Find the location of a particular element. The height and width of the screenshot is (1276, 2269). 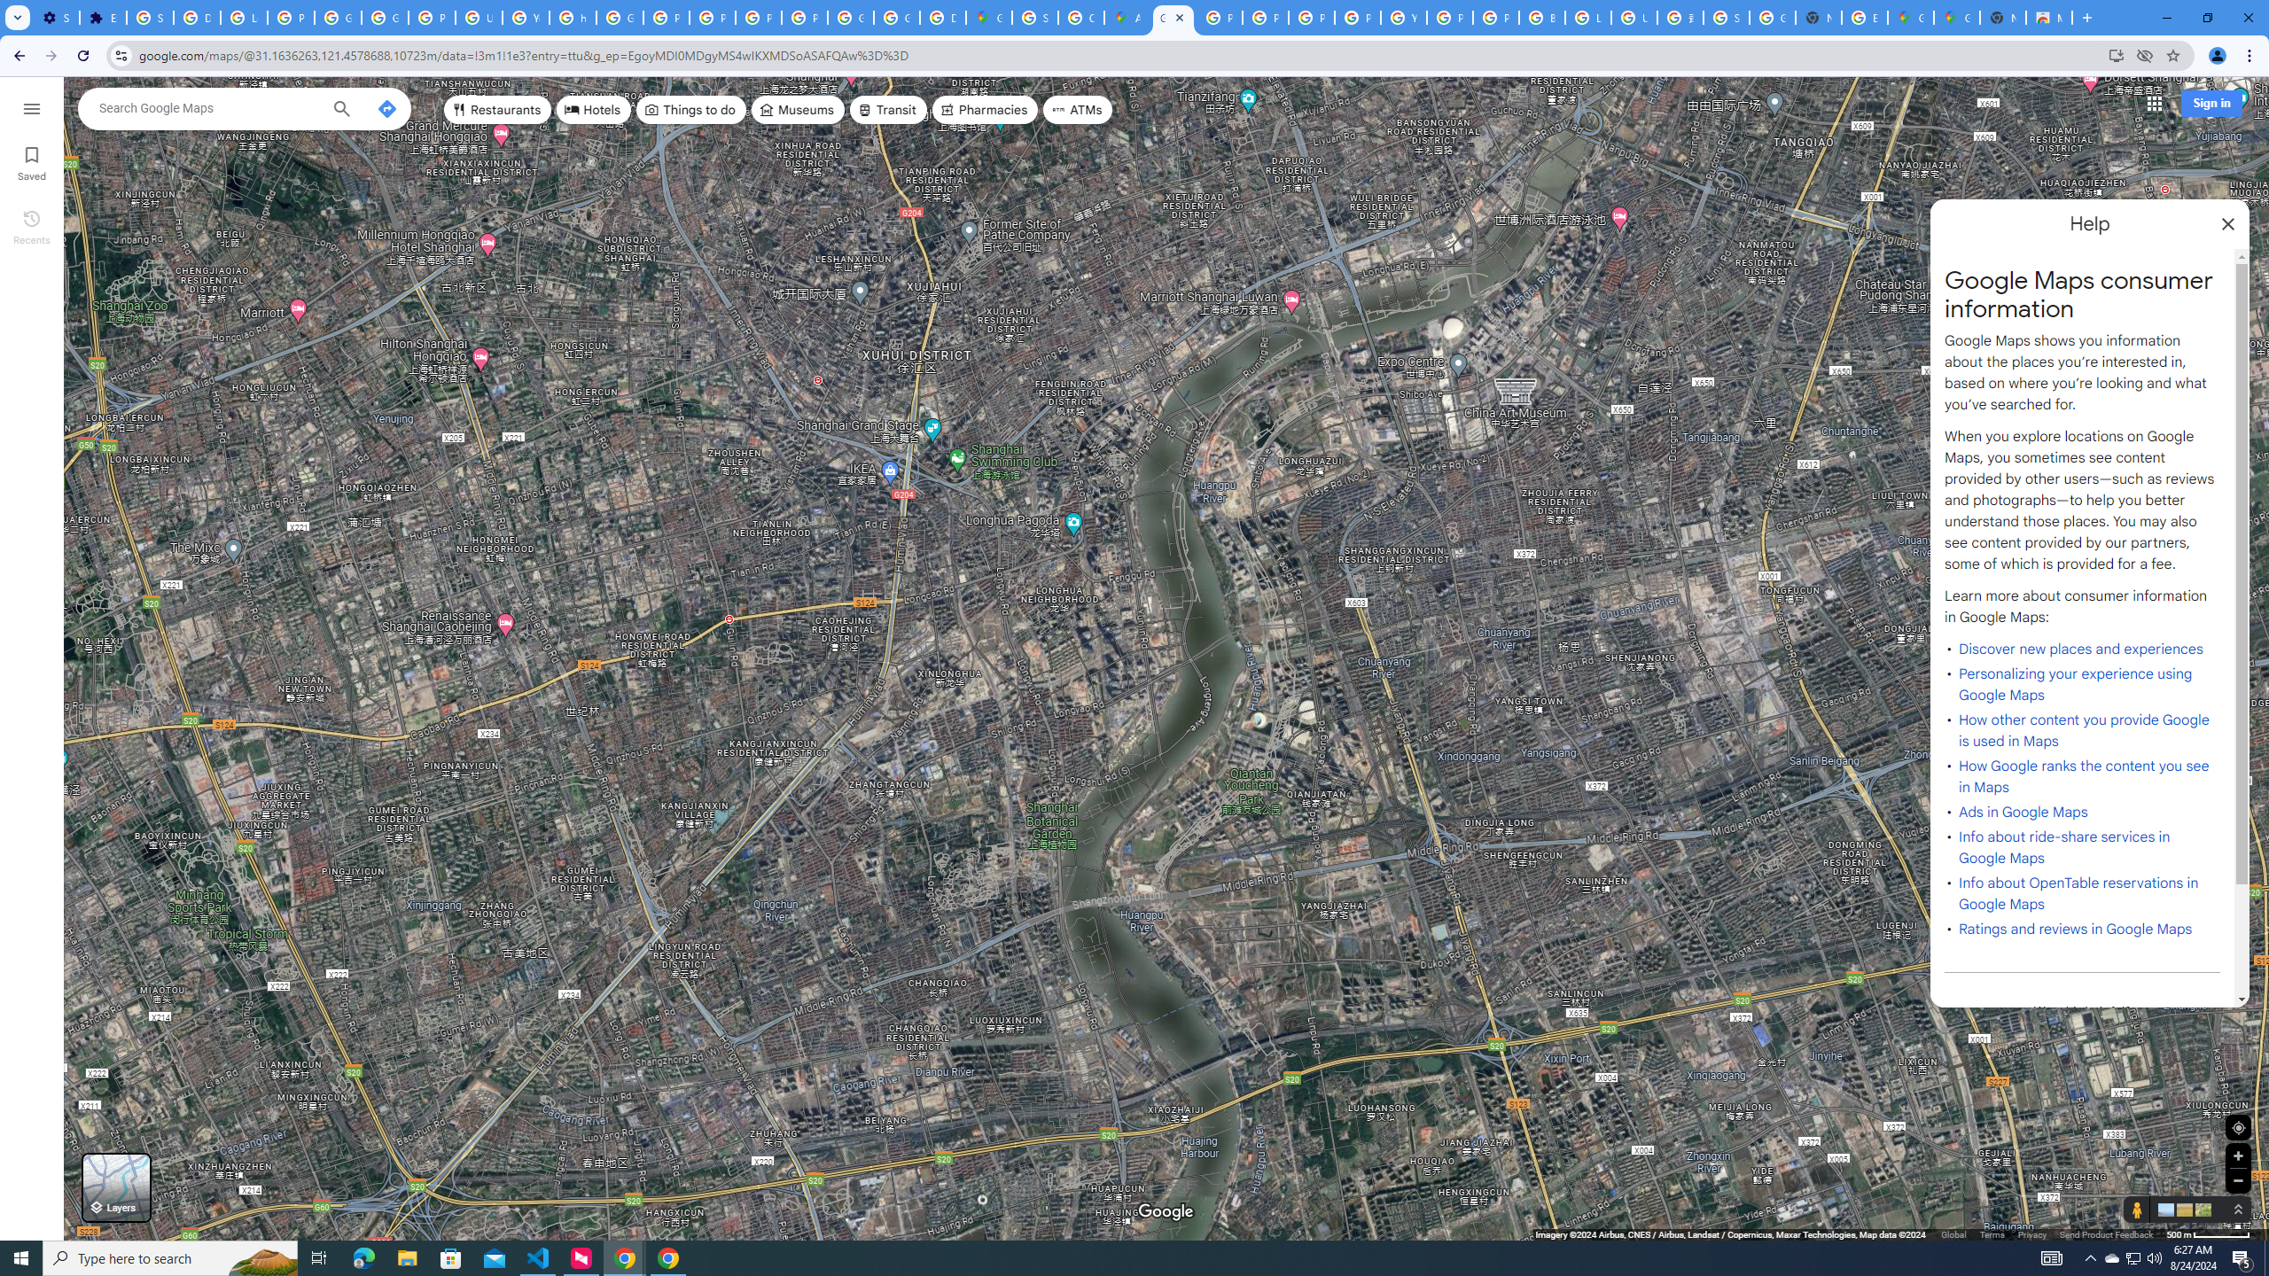

Sign in - Google Accounts is located at coordinates (149, 18).